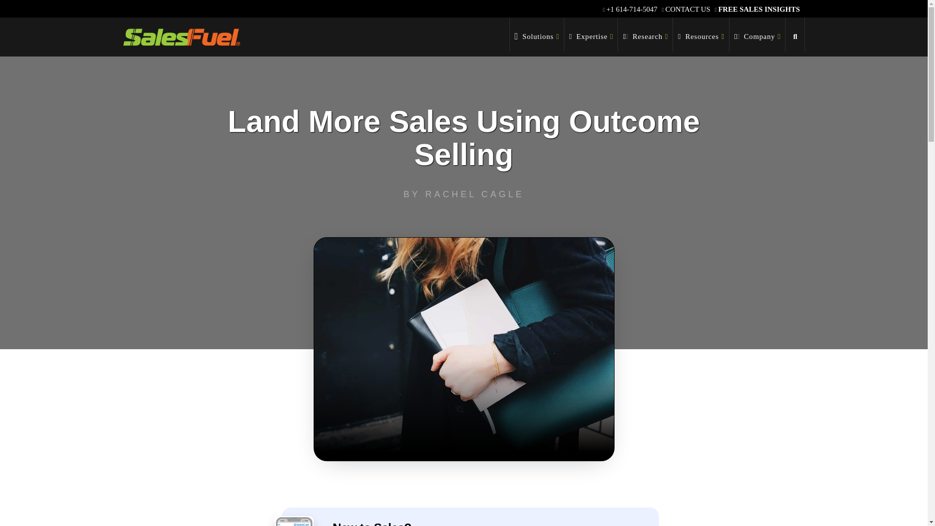  I want to click on Solutions, so click(537, 34).